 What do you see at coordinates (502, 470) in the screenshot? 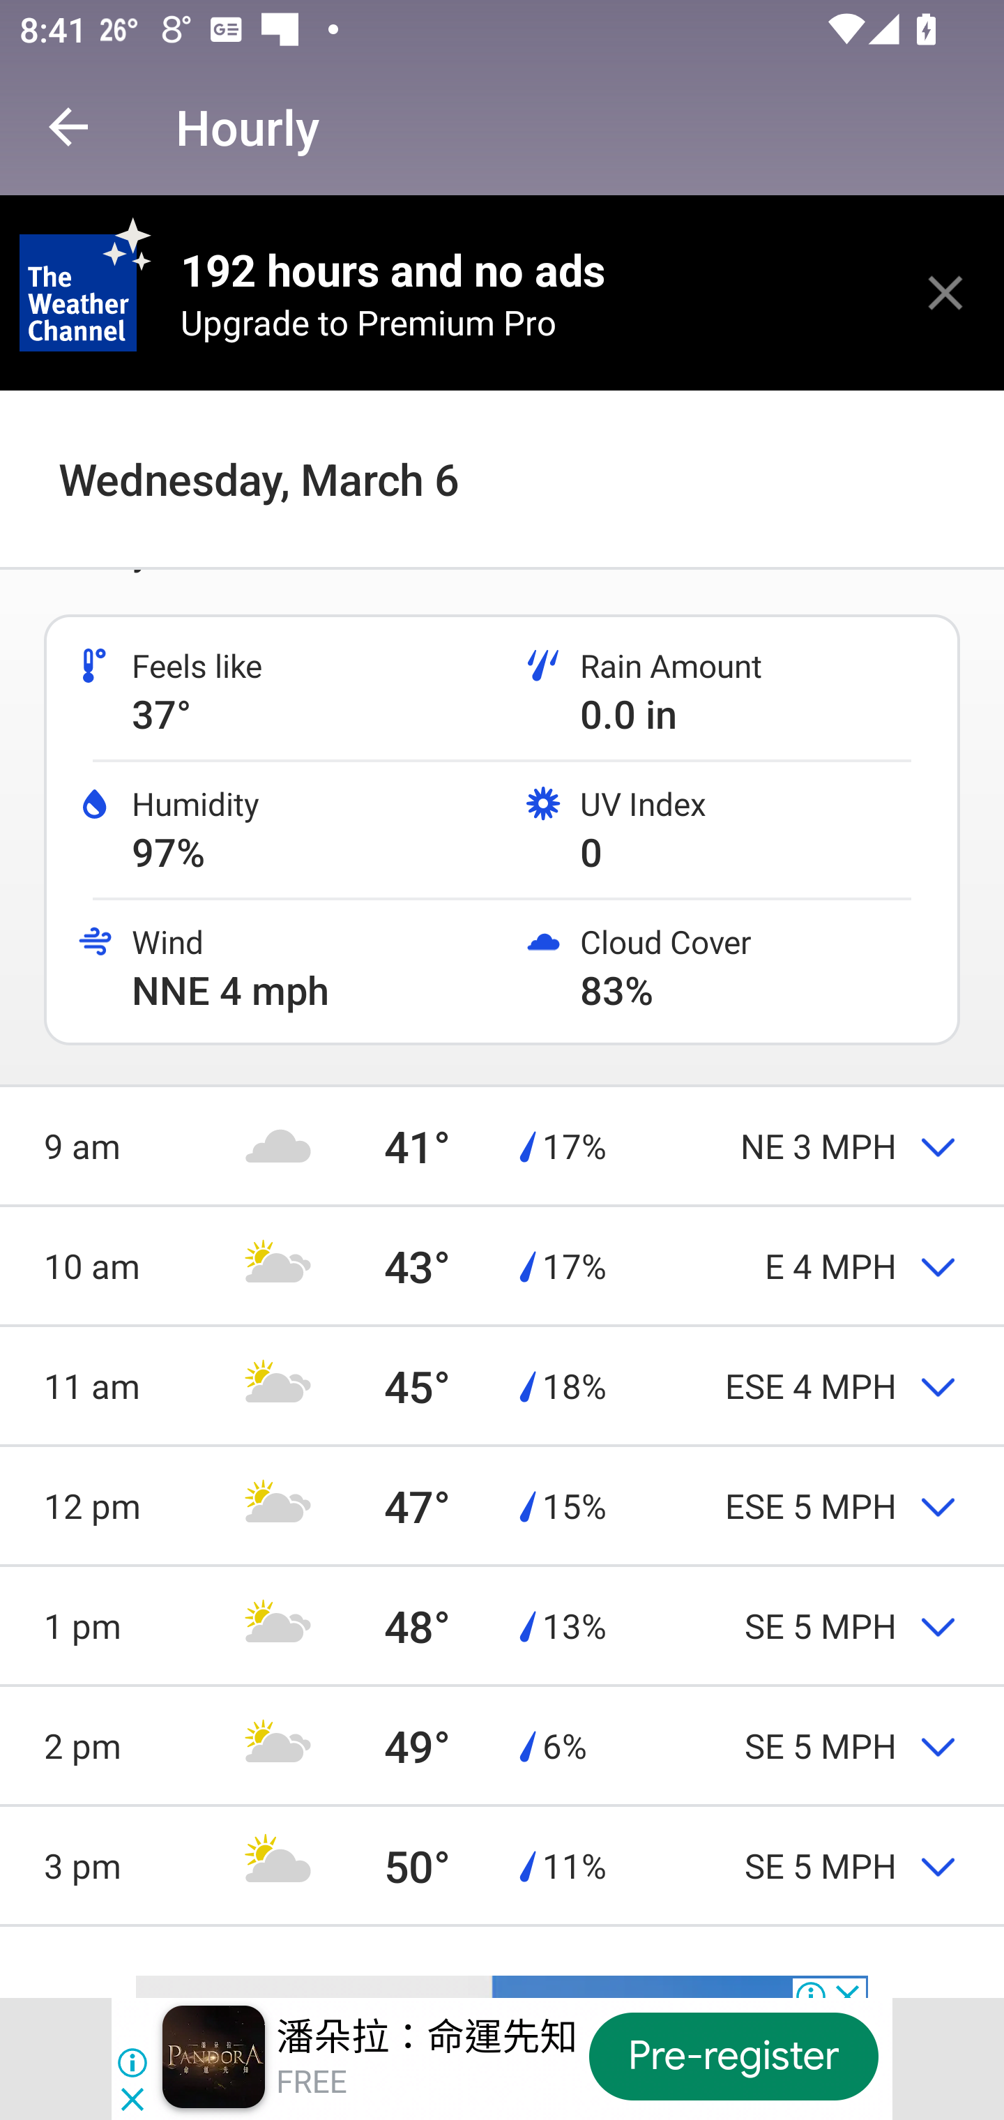
I see `8 am 40° 18% NNE 4 MPH` at bounding box center [502, 470].